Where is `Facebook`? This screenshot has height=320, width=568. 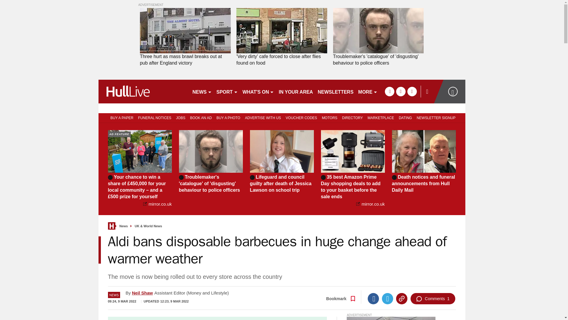
Facebook is located at coordinates (373, 299).